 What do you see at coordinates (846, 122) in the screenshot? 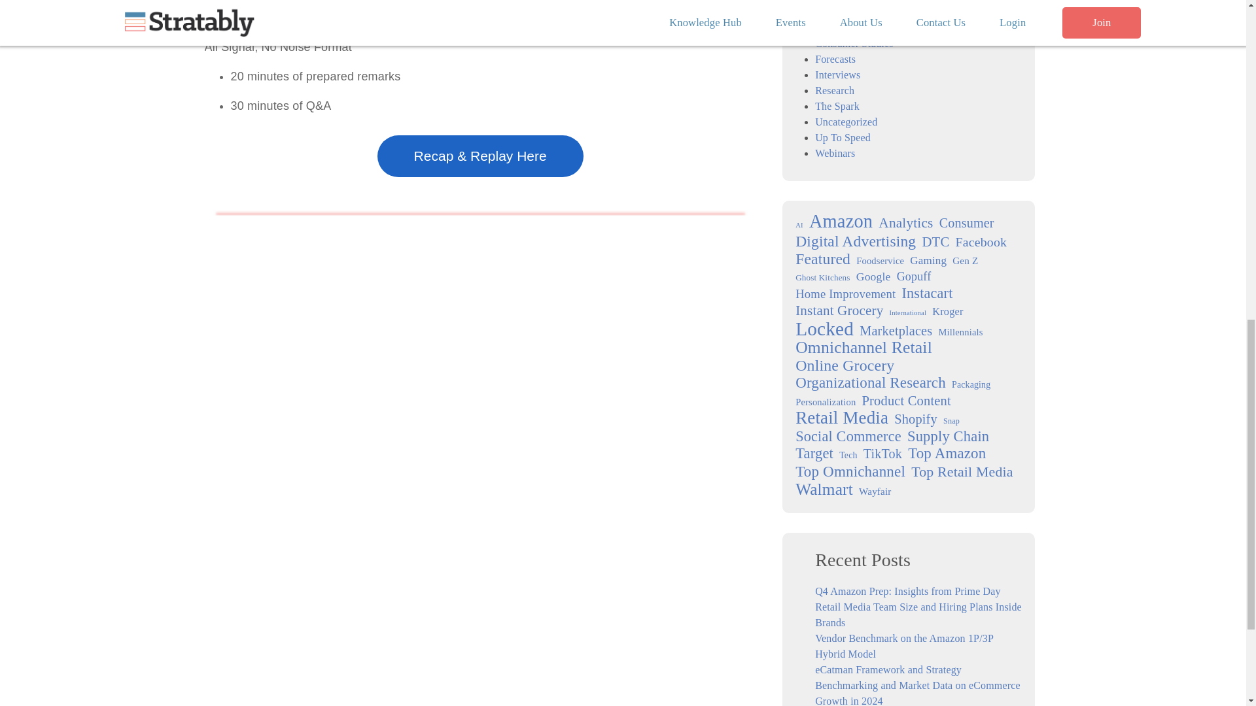
I see `Uncategorized` at bounding box center [846, 122].